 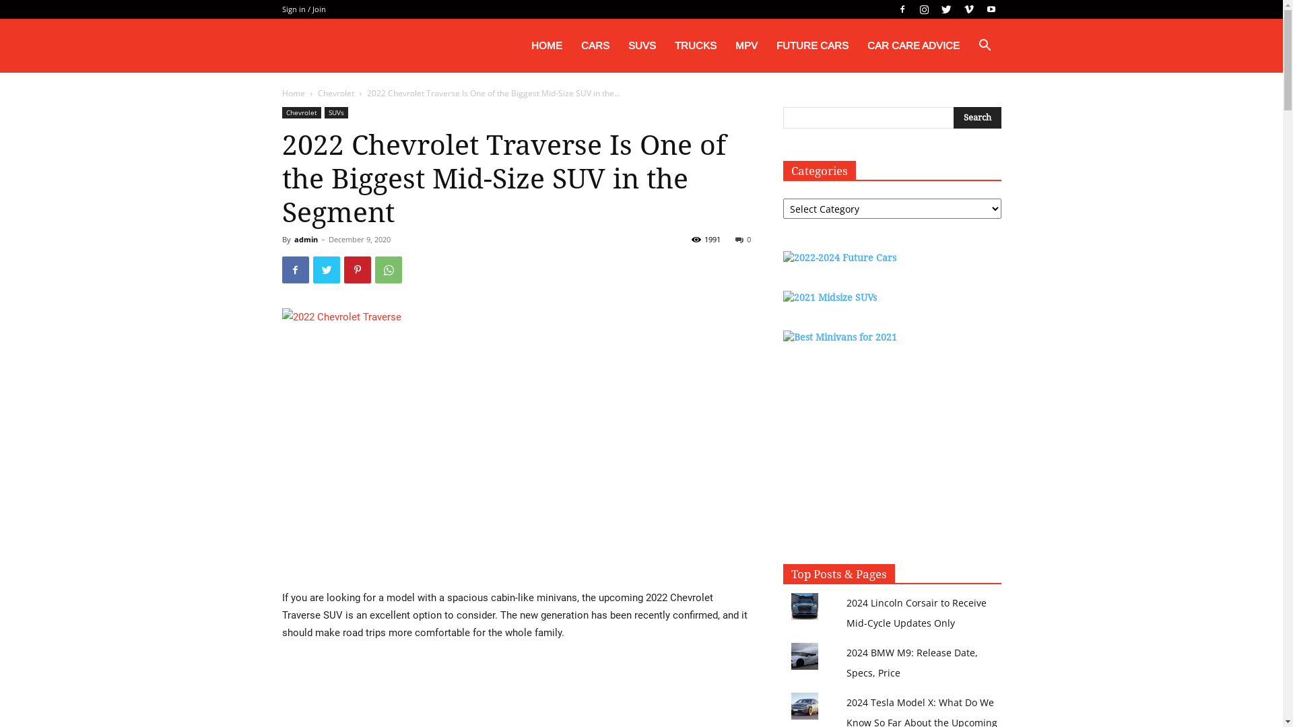 What do you see at coordinates (357, 270) in the screenshot?
I see `Pinterest` at bounding box center [357, 270].